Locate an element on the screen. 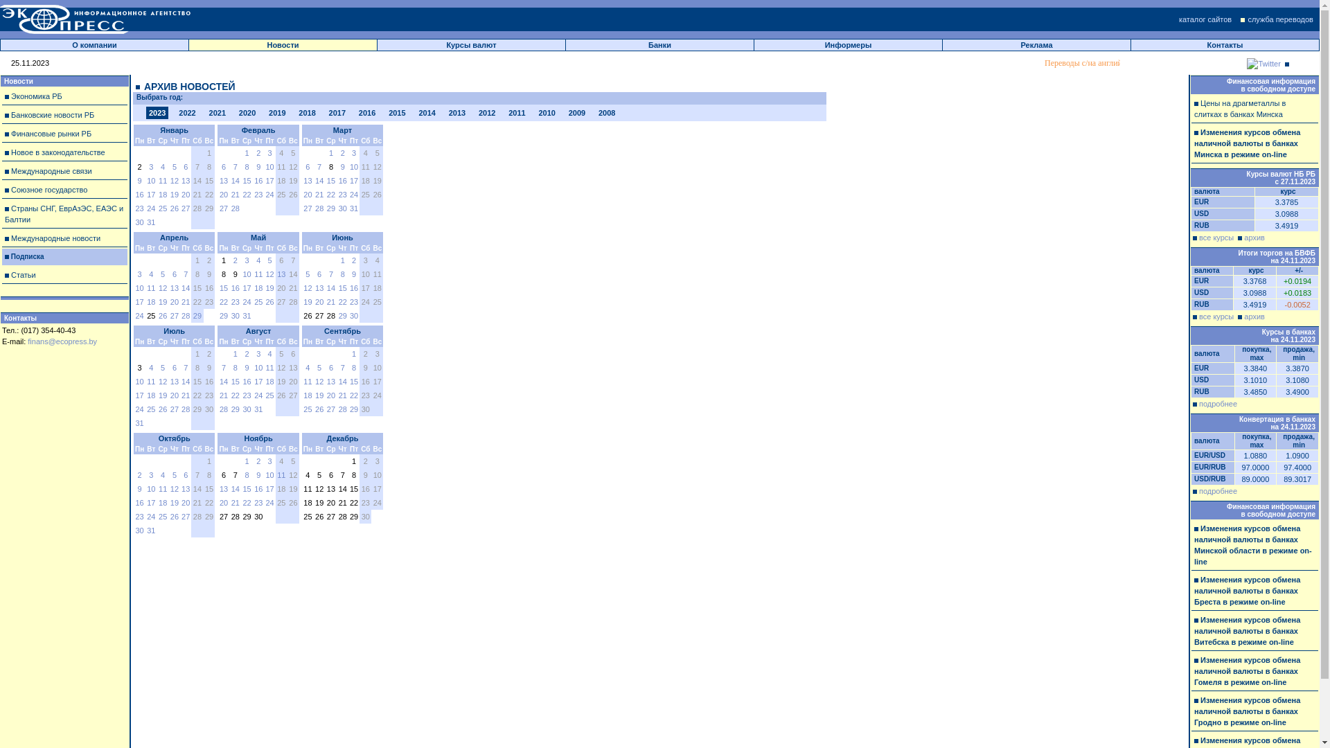  24 is located at coordinates (139, 409).